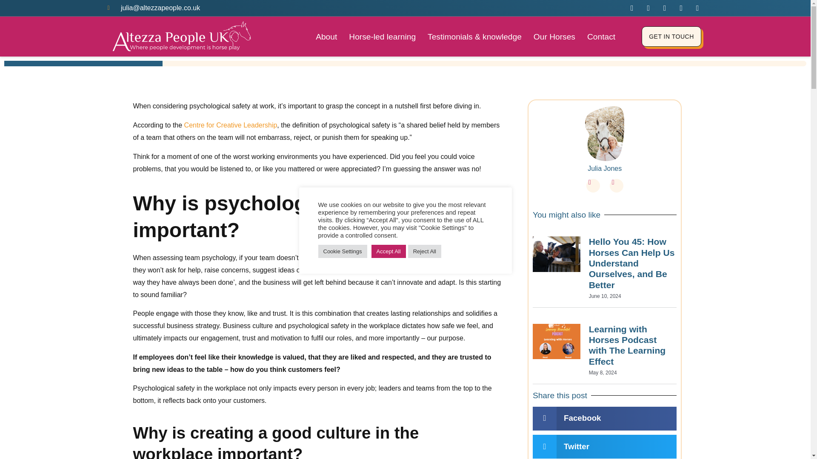 The image size is (817, 459). What do you see at coordinates (593, 185) in the screenshot?
I see `Linkedin-in` at bounding box center [593, 185].